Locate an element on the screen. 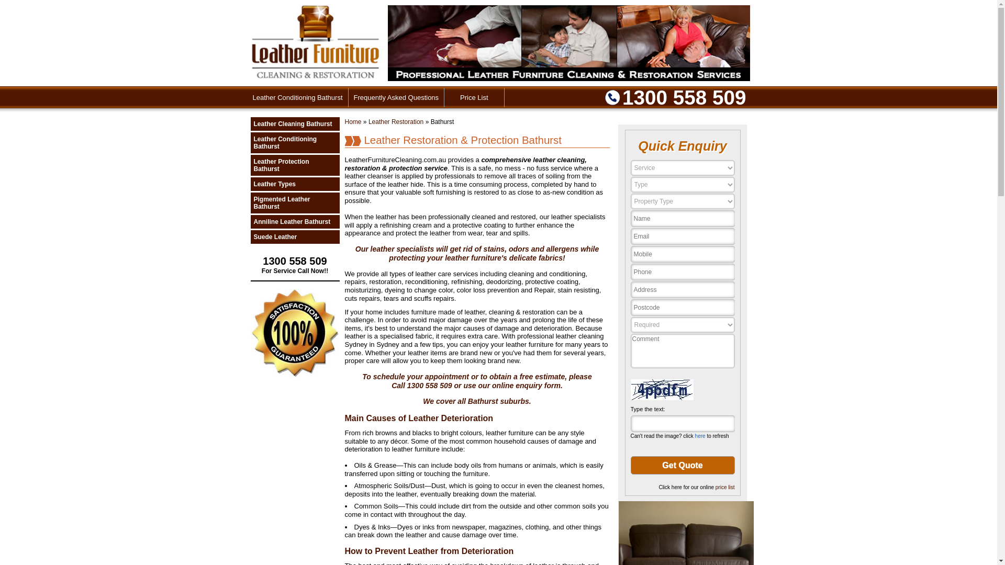 The width and height of the screenshot is (1005, 565). Leather Protection Bathurst is located at coordinates (295, 165).